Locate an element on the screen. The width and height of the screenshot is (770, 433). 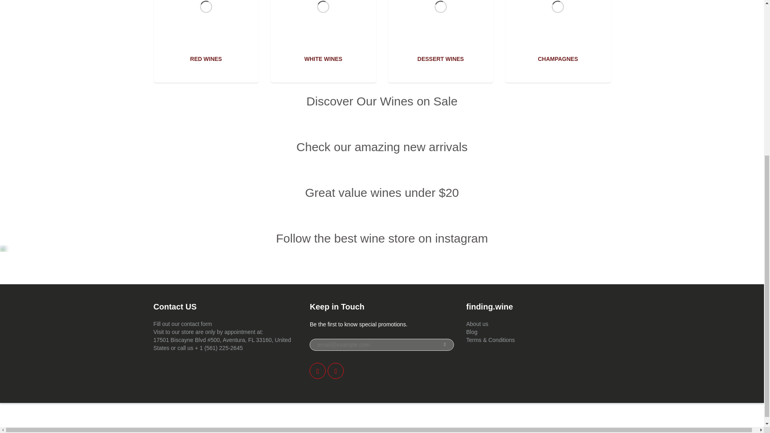
Browse our White wines collection is located at coordinates (323, 59).